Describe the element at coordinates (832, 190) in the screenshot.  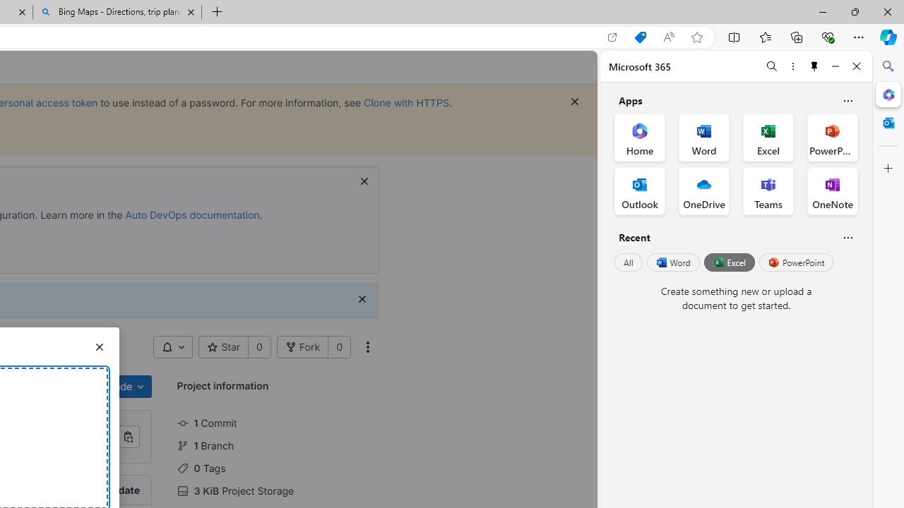
I see `OneNote Office App` at that location.